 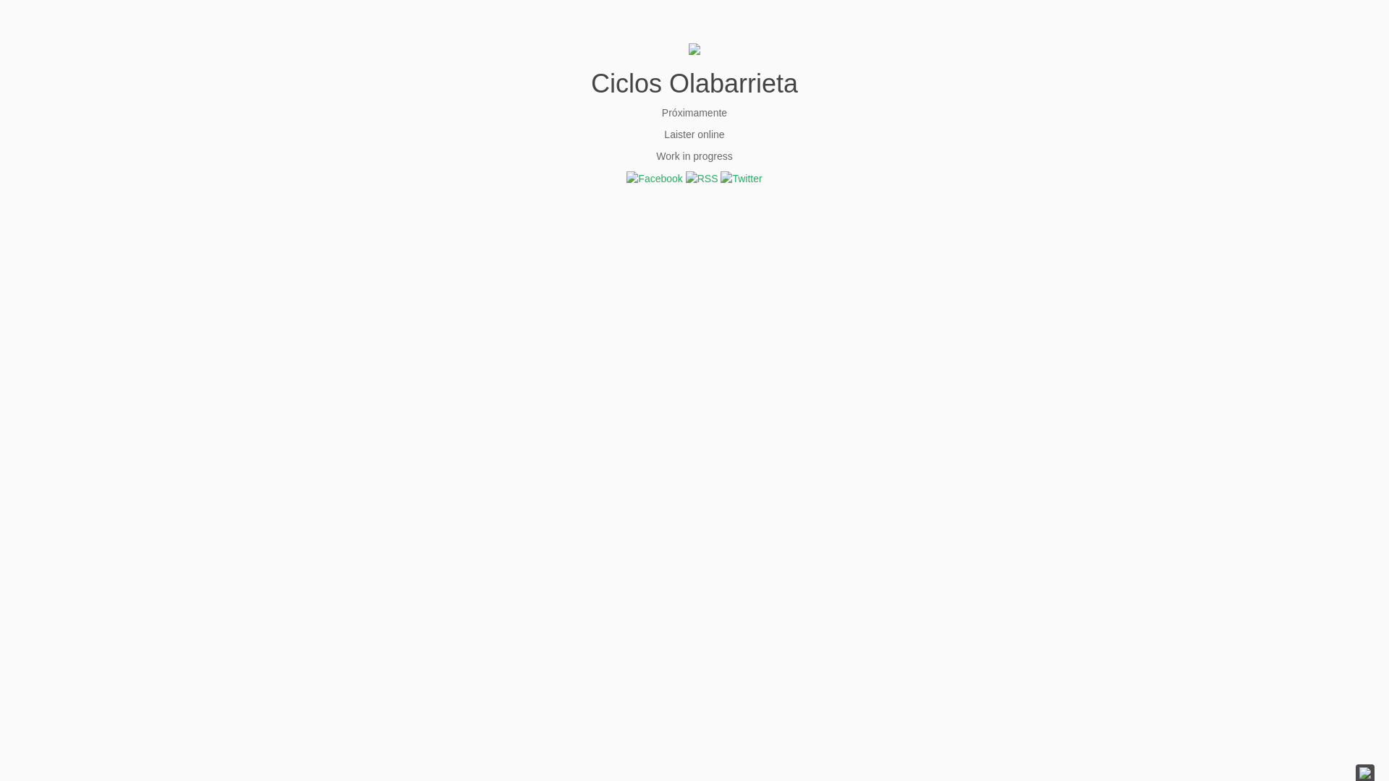 I want to click on Instagram, so click(x=702, y=179).